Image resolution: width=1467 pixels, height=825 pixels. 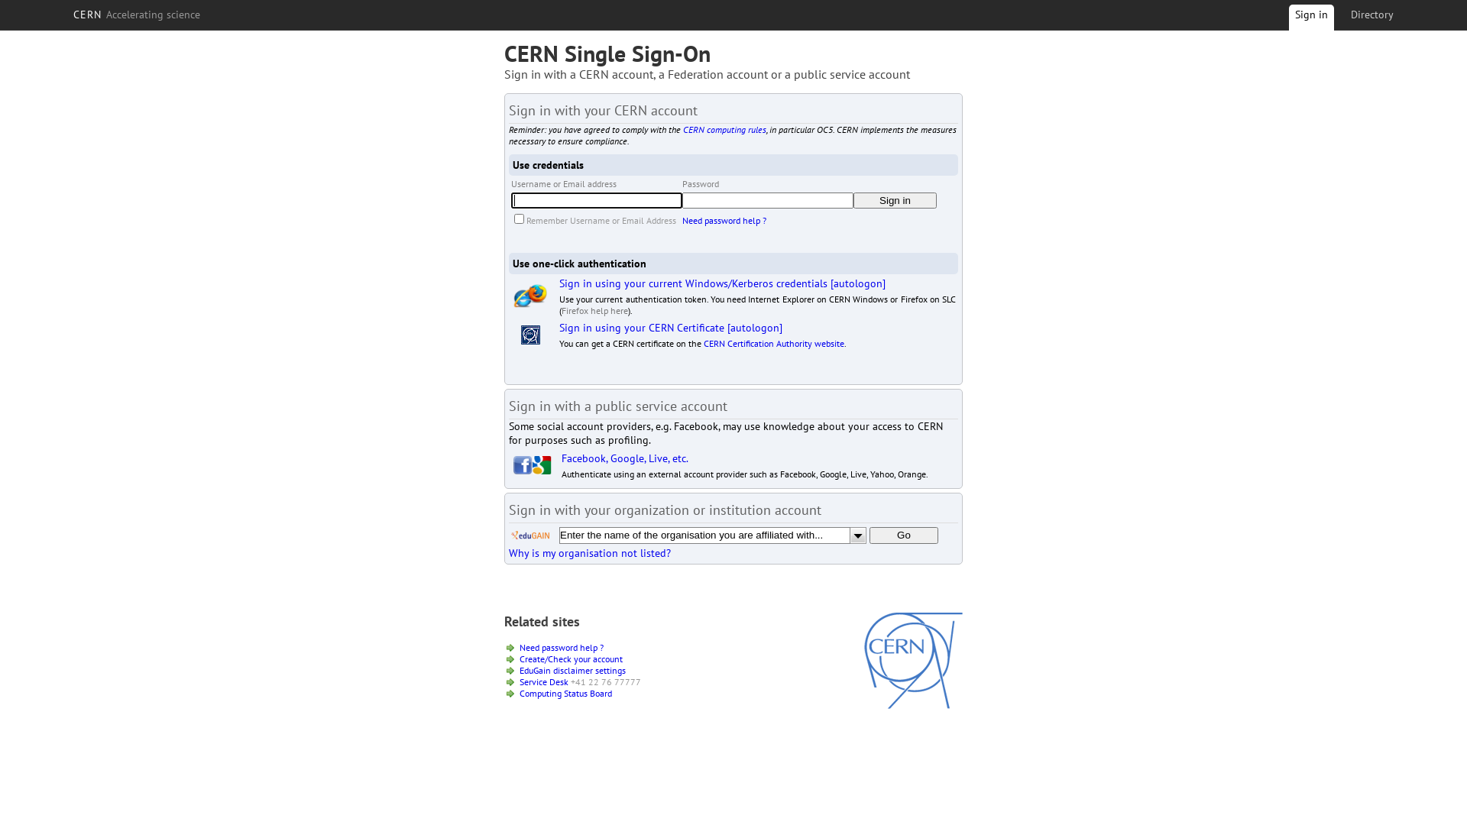 I want to click on [autologon], so click(x=858, y=283).